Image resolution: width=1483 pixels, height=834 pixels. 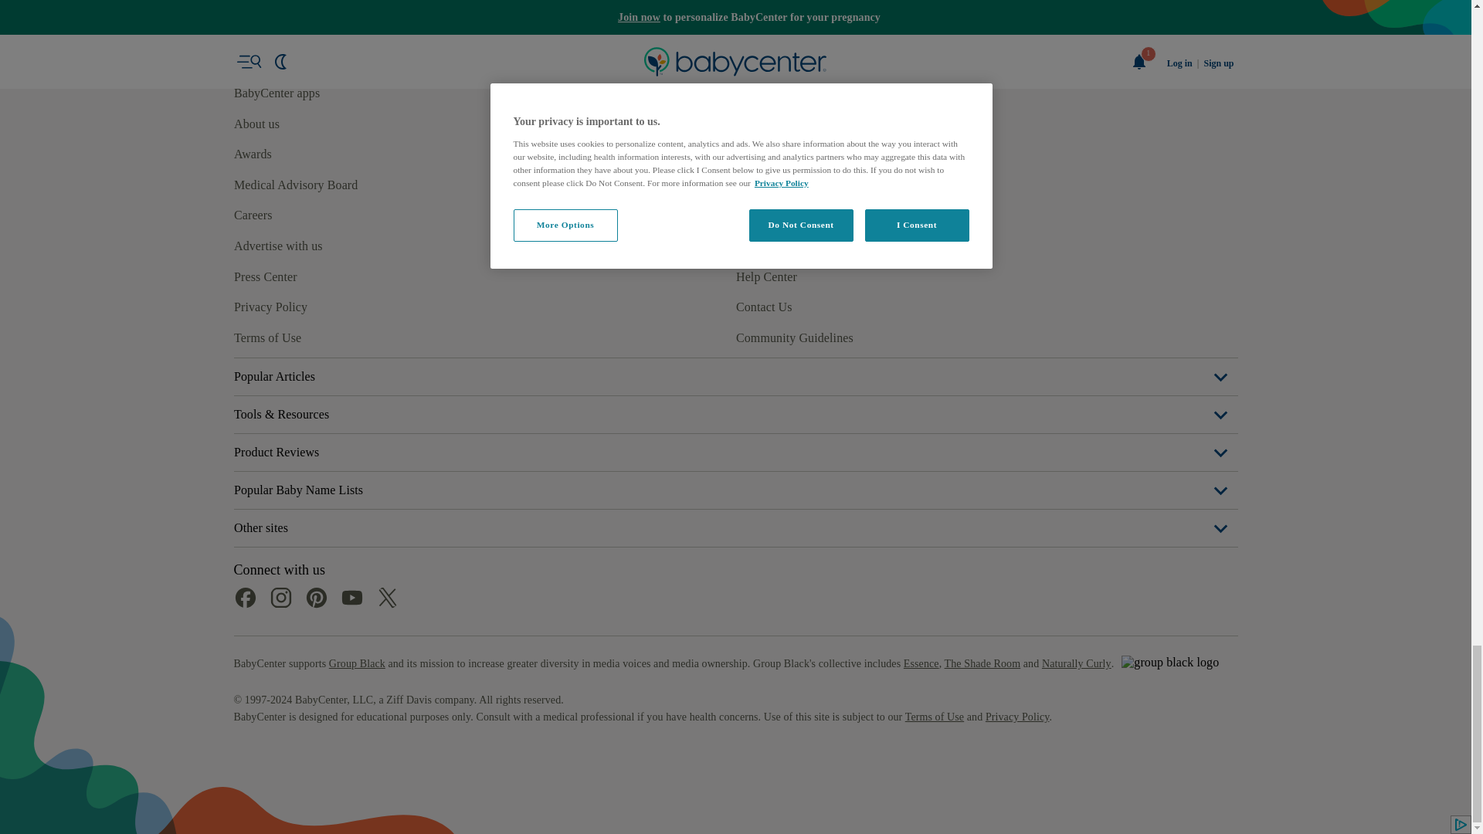 What do you see at coordinates (244, 398) in the screenshot?
I see `BabyCenter Facebook page` at bounding box center [244, 398].